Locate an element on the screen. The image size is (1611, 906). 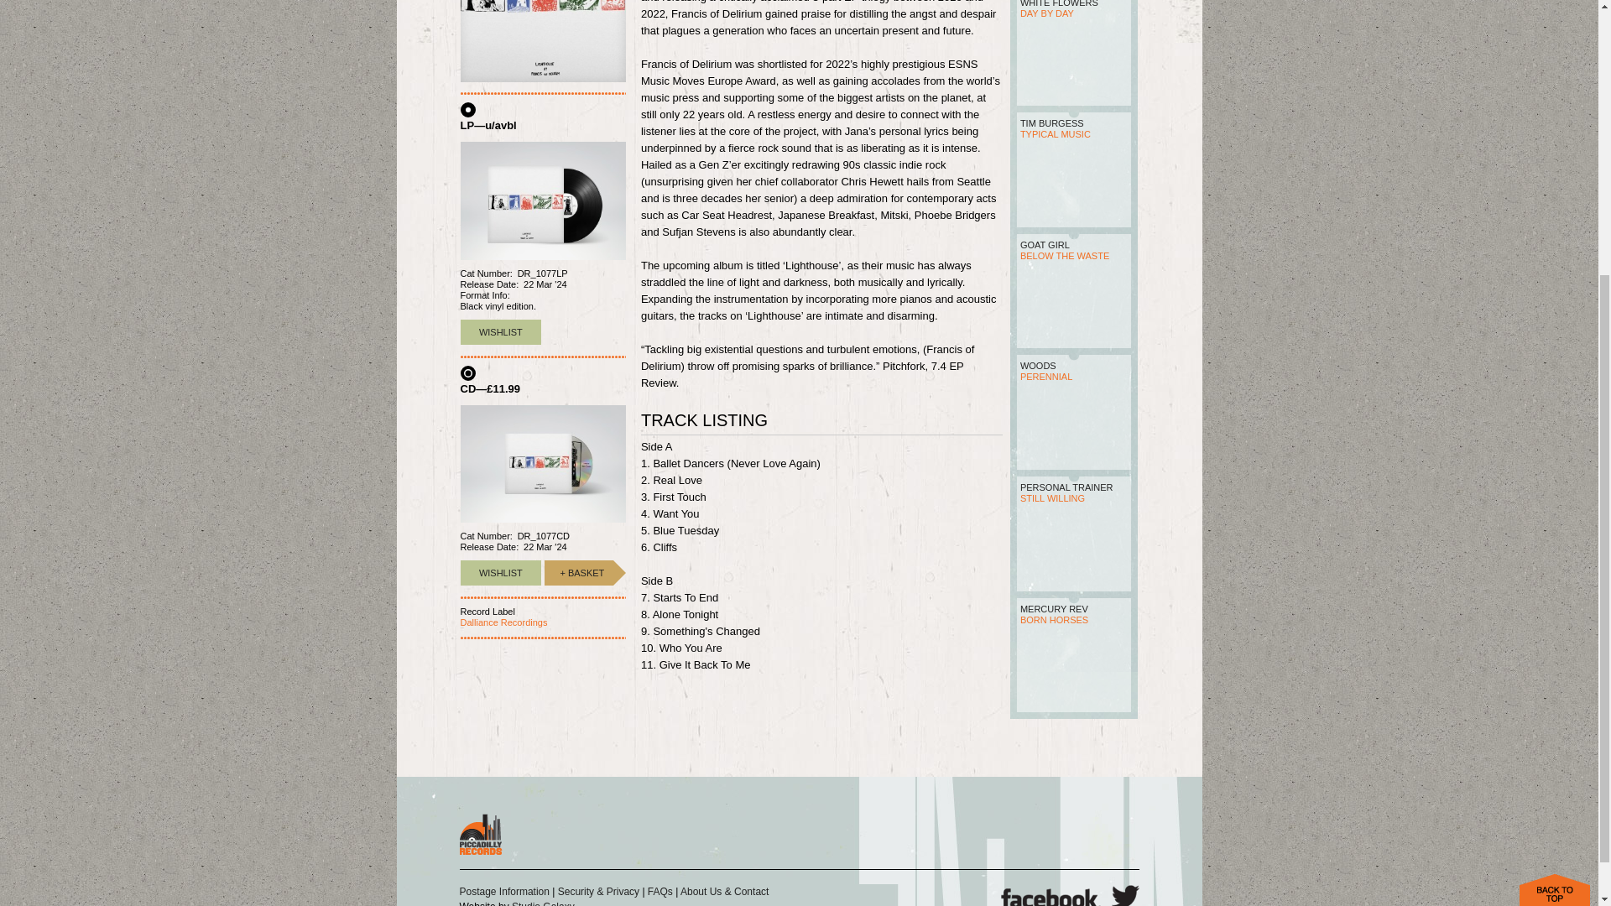
WISHLIST is located at coordinates (500, 332).